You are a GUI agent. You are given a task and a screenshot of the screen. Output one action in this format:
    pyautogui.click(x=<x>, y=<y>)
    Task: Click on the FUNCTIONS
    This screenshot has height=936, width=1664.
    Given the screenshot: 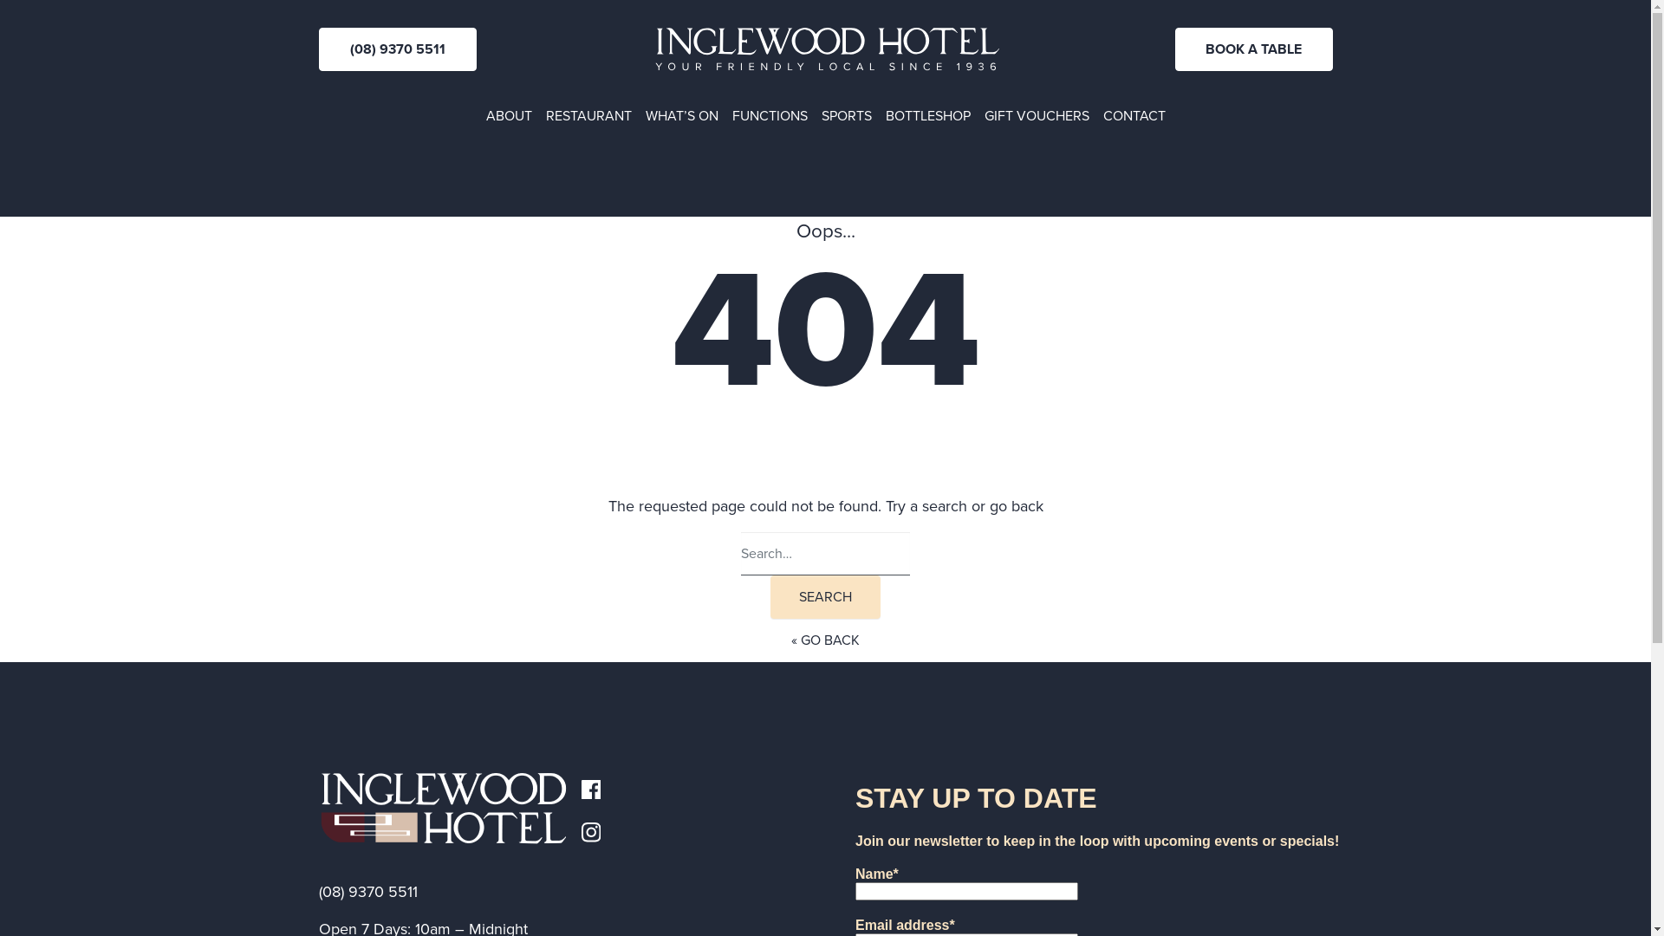 What is the action you would take?
    pyautogui.click(x=770, y=116)
    